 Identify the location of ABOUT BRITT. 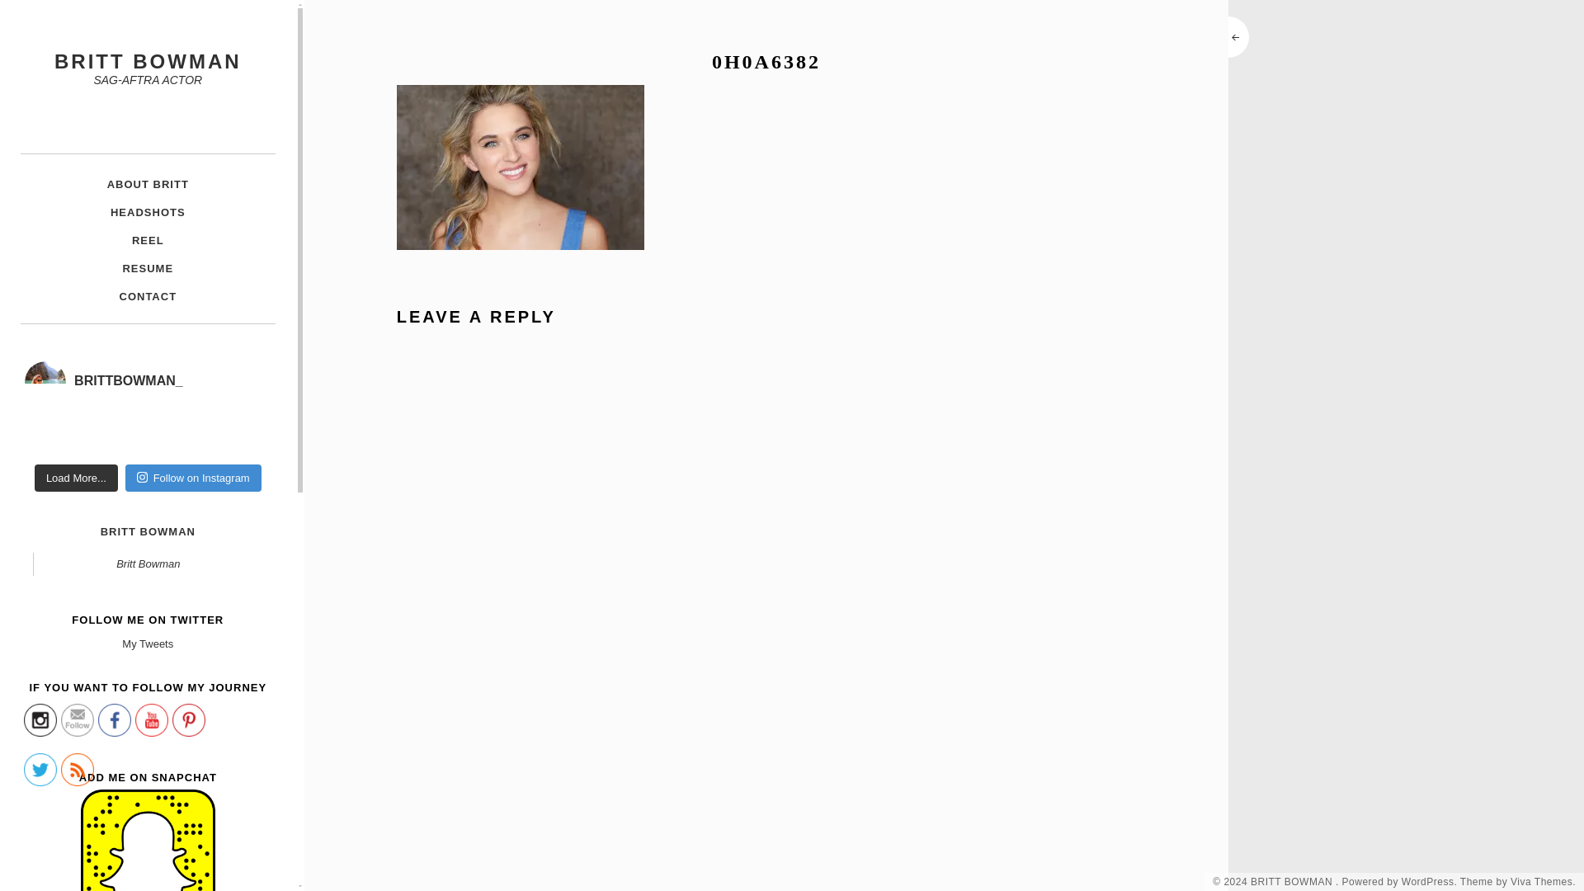
(147, 185).